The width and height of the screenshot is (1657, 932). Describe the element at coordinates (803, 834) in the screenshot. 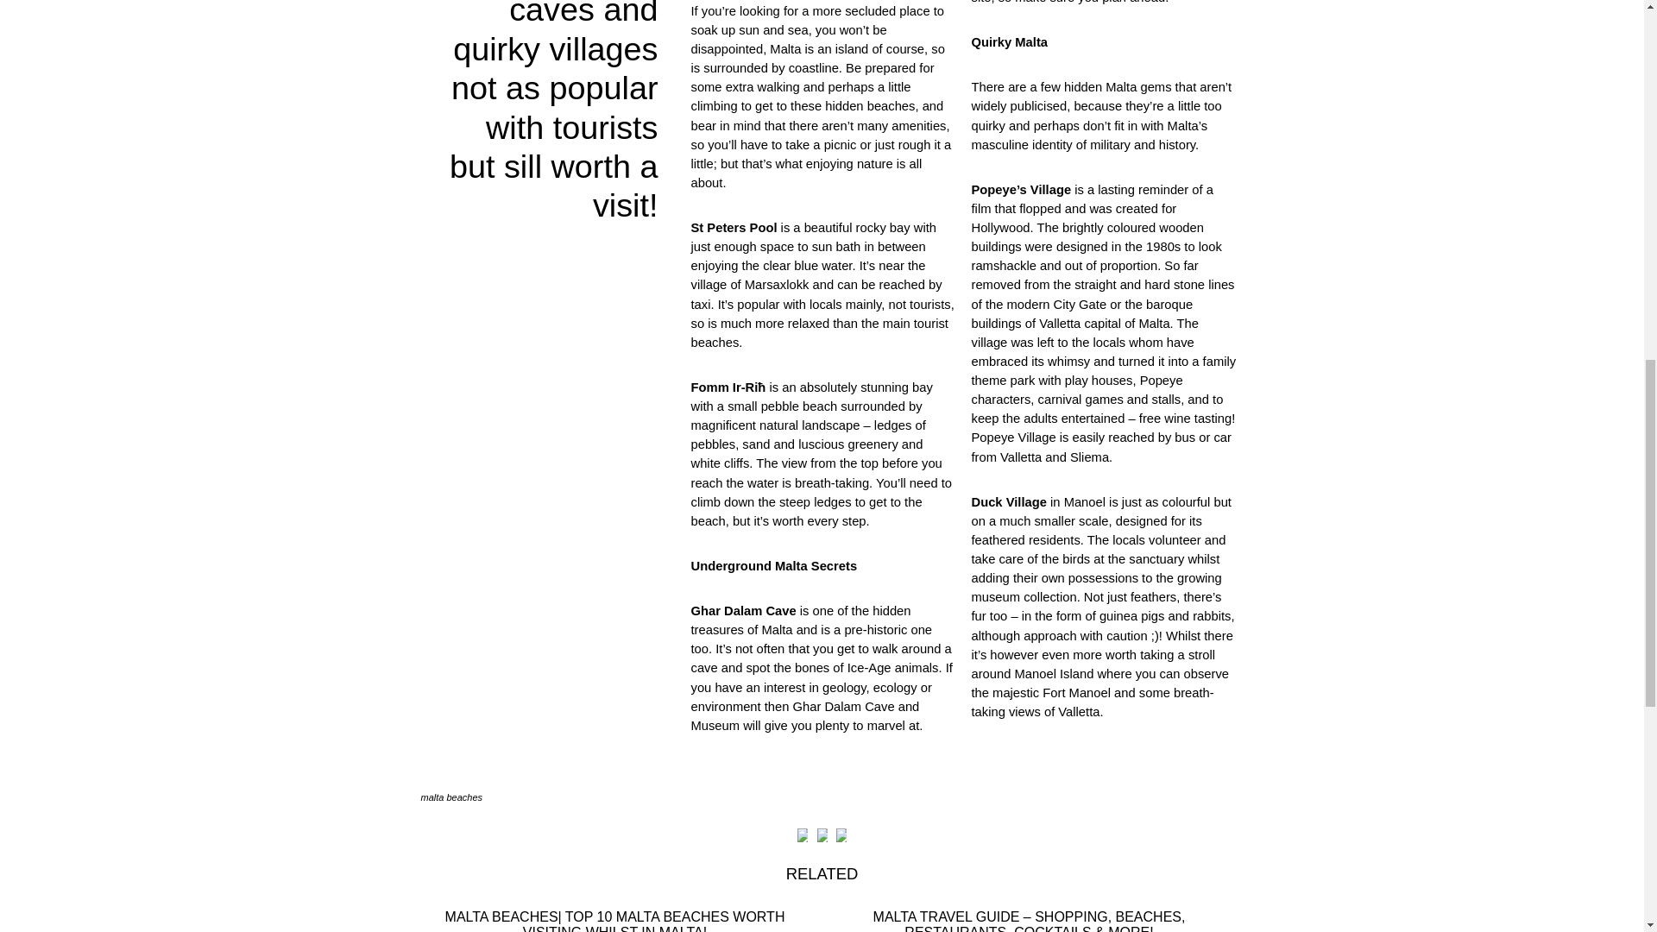

I see `Share on Facebook` at that location.